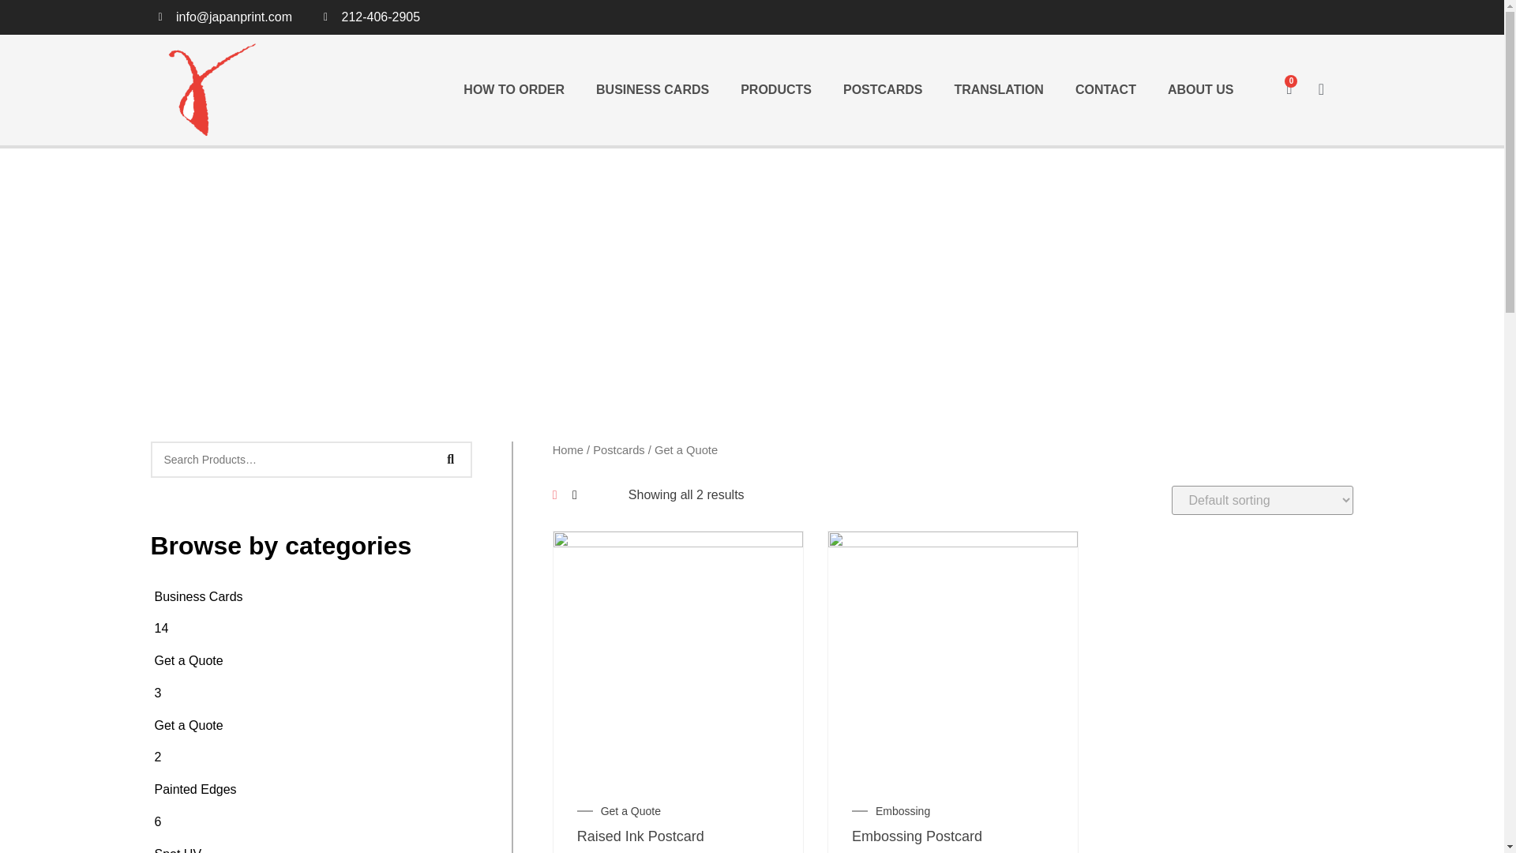  What do you see at coordinates (775, 90) in the screenshot?
I see `PRODUCTS` at bounding box center [775, 90].